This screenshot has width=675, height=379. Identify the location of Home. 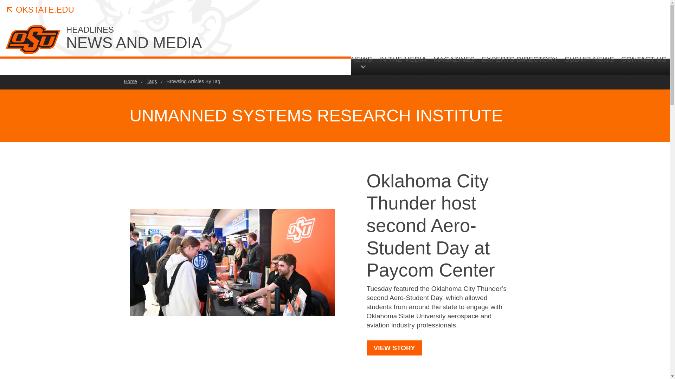
(40, 10).